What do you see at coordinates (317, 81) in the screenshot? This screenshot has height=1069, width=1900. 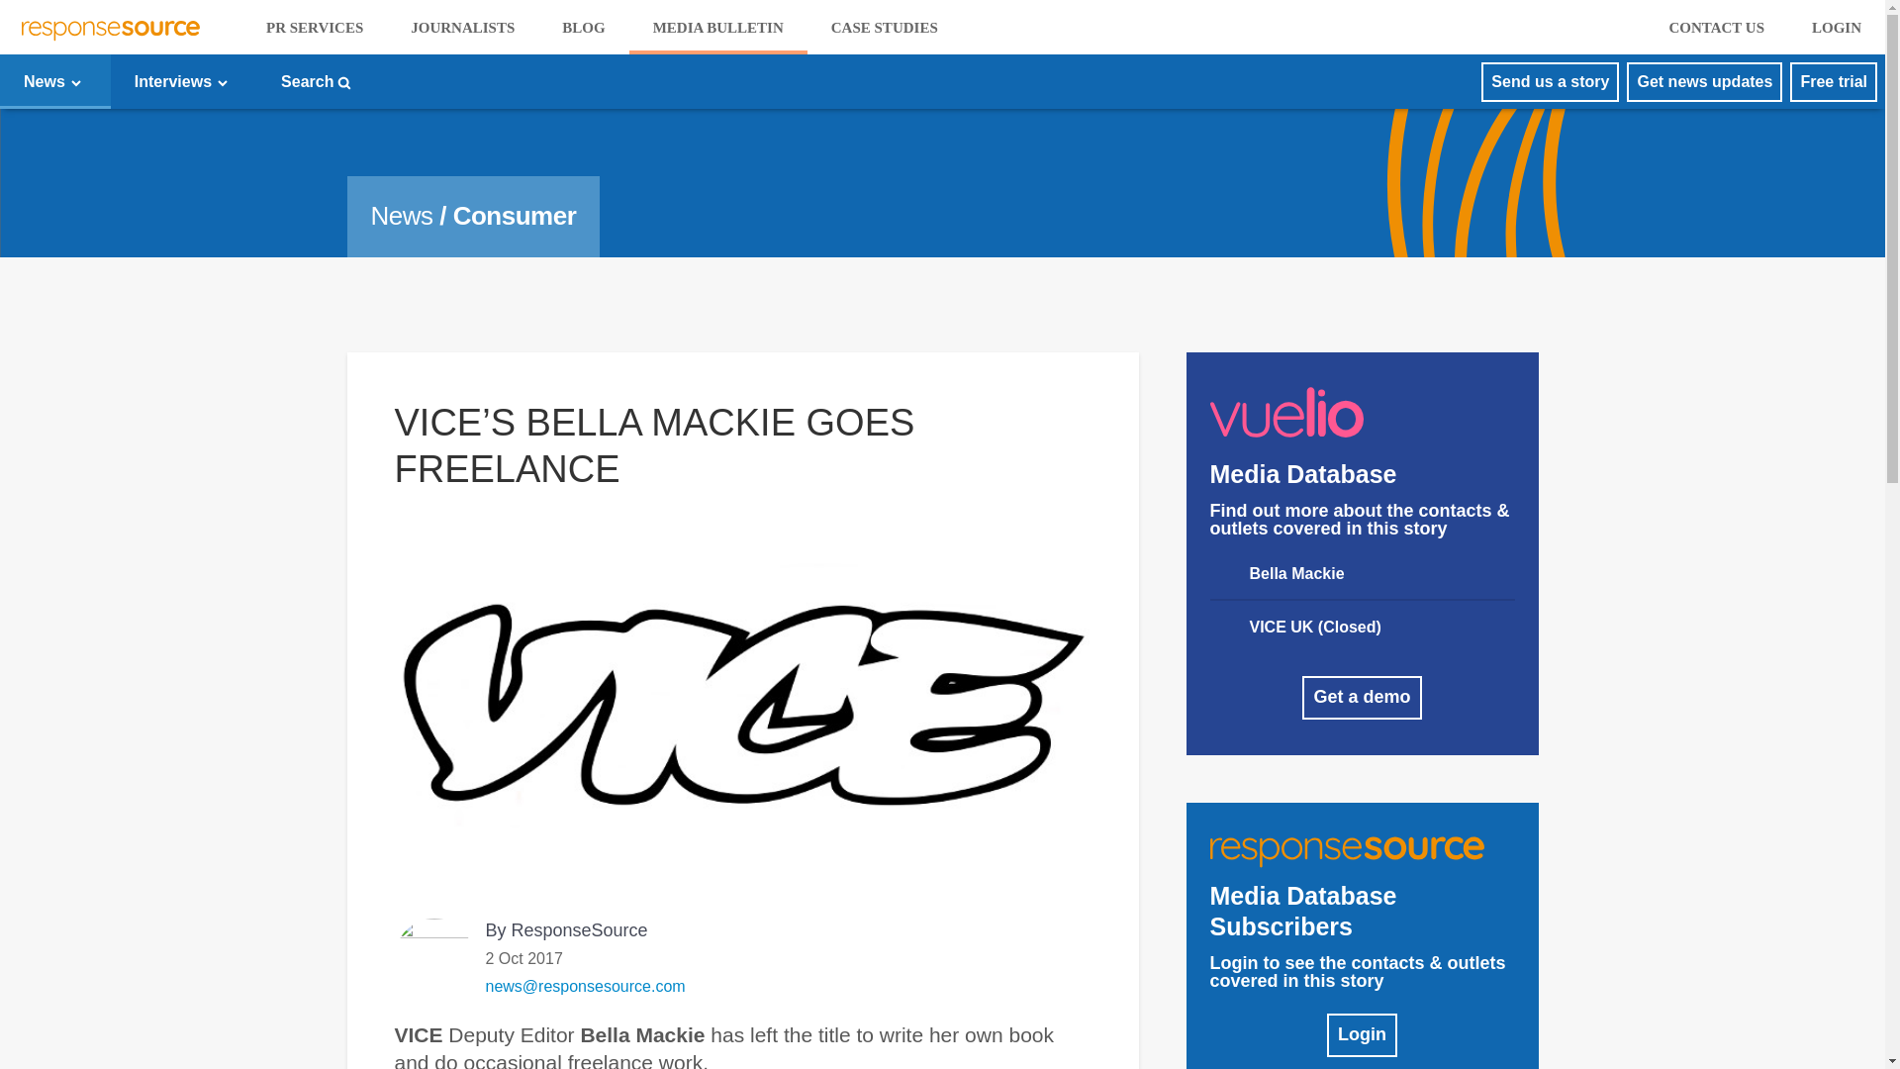 I see `Search` at bounding box center [317, 81].